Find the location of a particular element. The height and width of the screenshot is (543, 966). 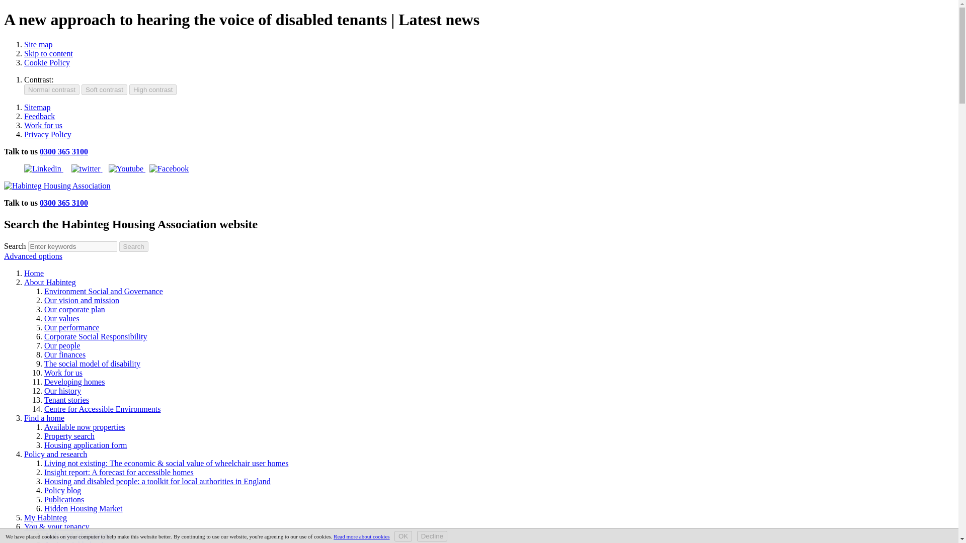

Cookie Policy is located at coordinates (47, 62).